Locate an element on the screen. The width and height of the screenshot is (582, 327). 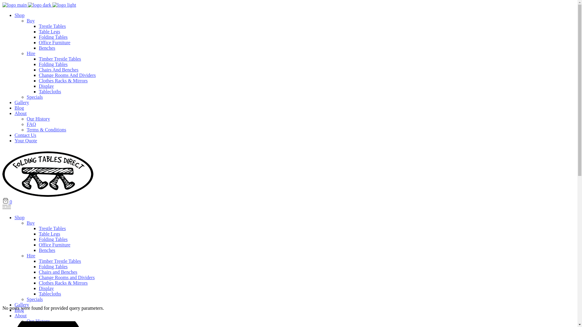
Buy is located at coordinates (31, 223).